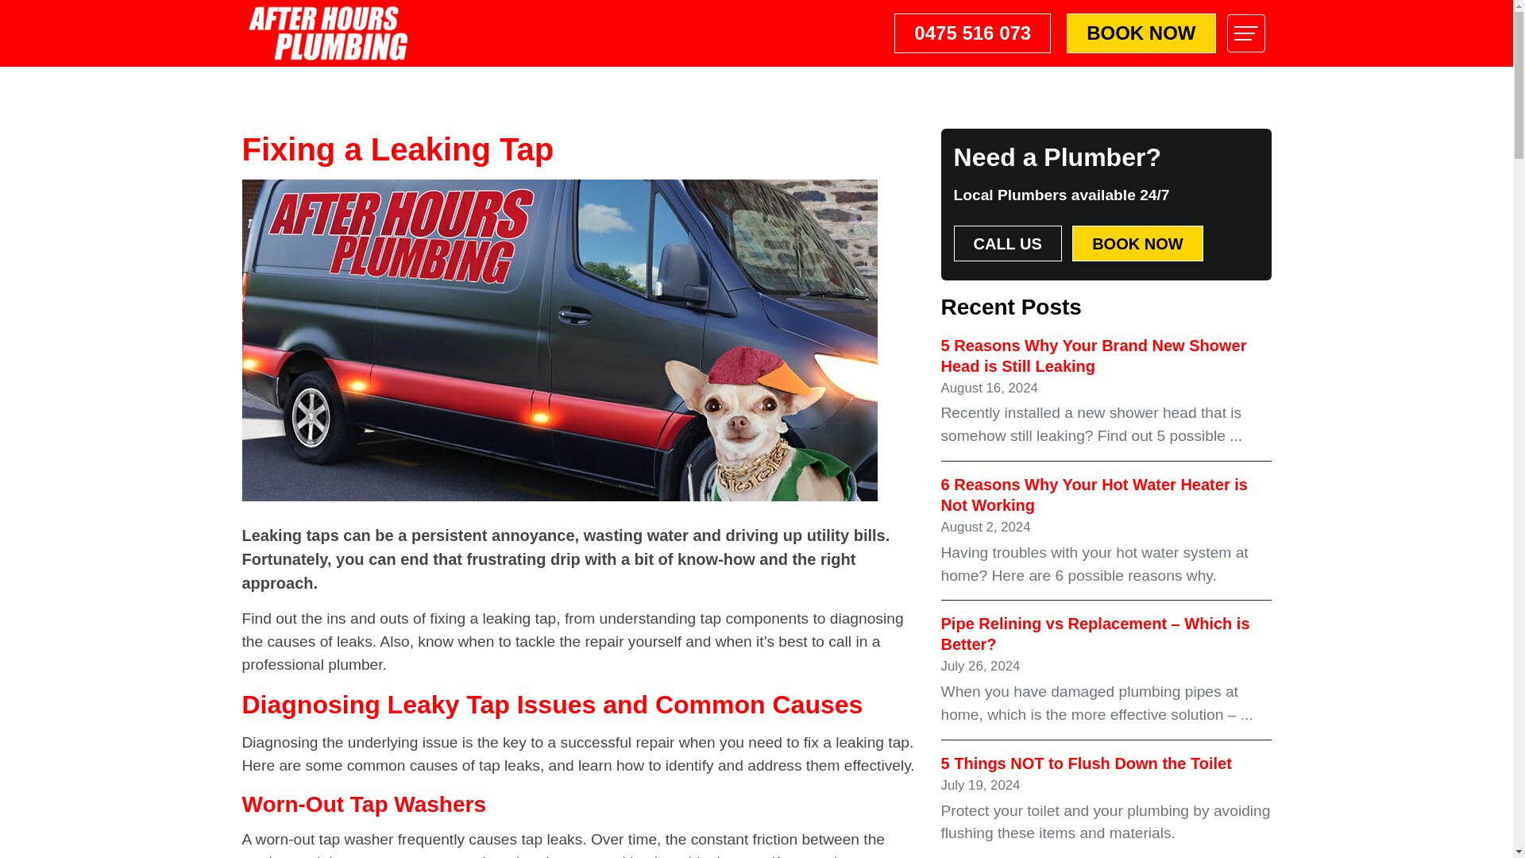 The height and width of the screenshot is (858, 1525). Describe the element at coordinates (1007, 243) in the screenshot. I see `CALL US` at that location.